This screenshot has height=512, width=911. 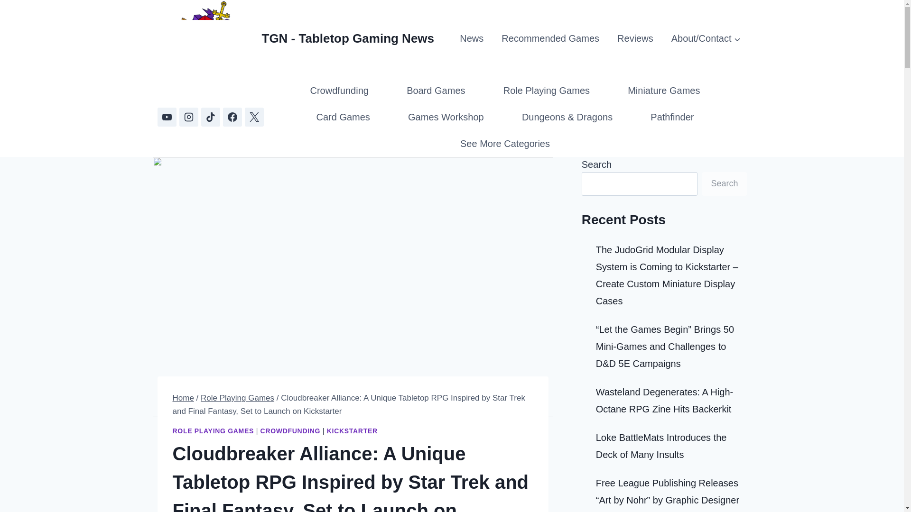 What do you see at coordinates (635, 38) in the screenshot?
I see `Reviews` at bounding box center [635, 38].